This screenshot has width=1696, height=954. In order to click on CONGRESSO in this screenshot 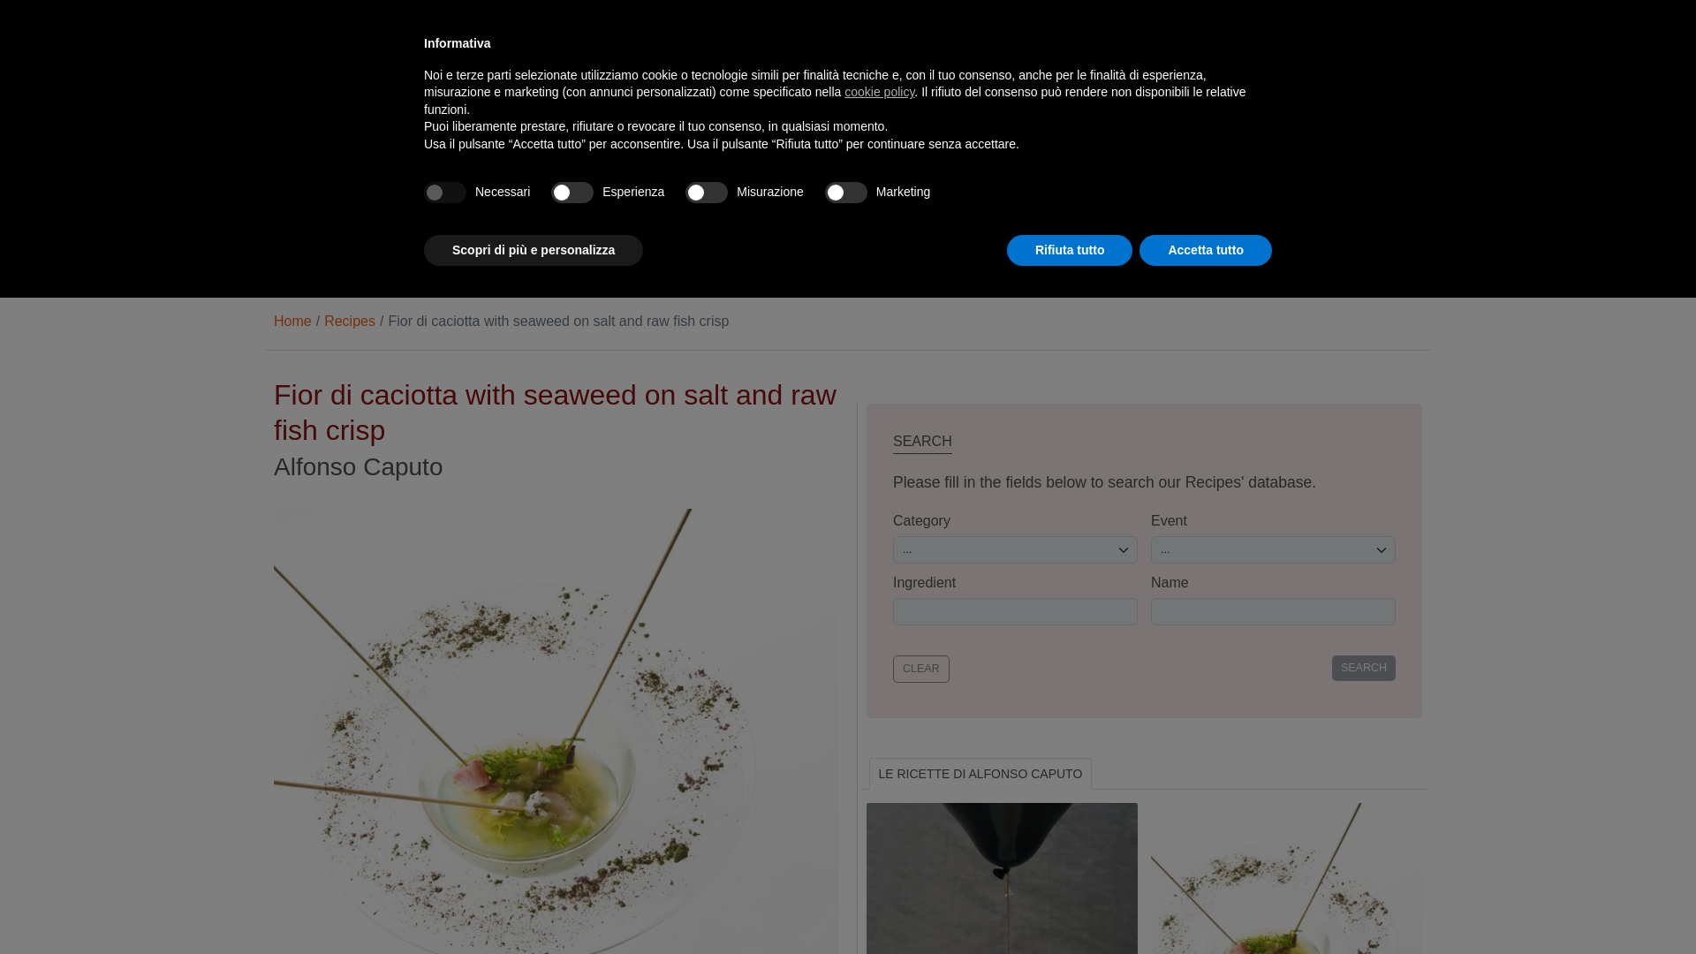, I will do `click(383, 184)`.